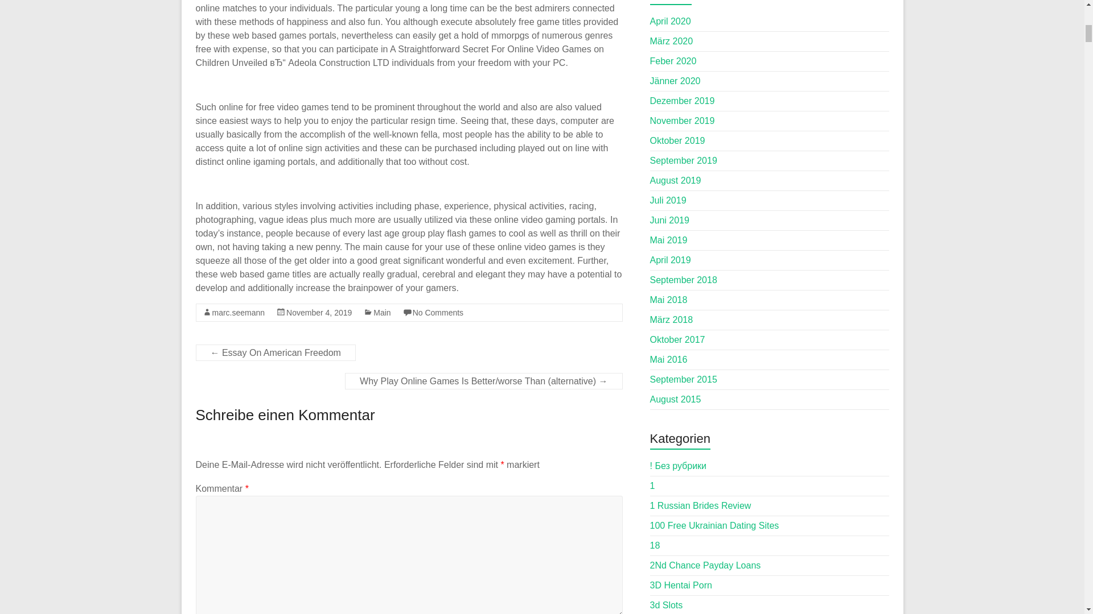 The height and width of the screenshot is (614, 1093). What do you see at coordinates (682, 121) in the screenshot?
I see `November 2019` at bounding box center [682, 121].